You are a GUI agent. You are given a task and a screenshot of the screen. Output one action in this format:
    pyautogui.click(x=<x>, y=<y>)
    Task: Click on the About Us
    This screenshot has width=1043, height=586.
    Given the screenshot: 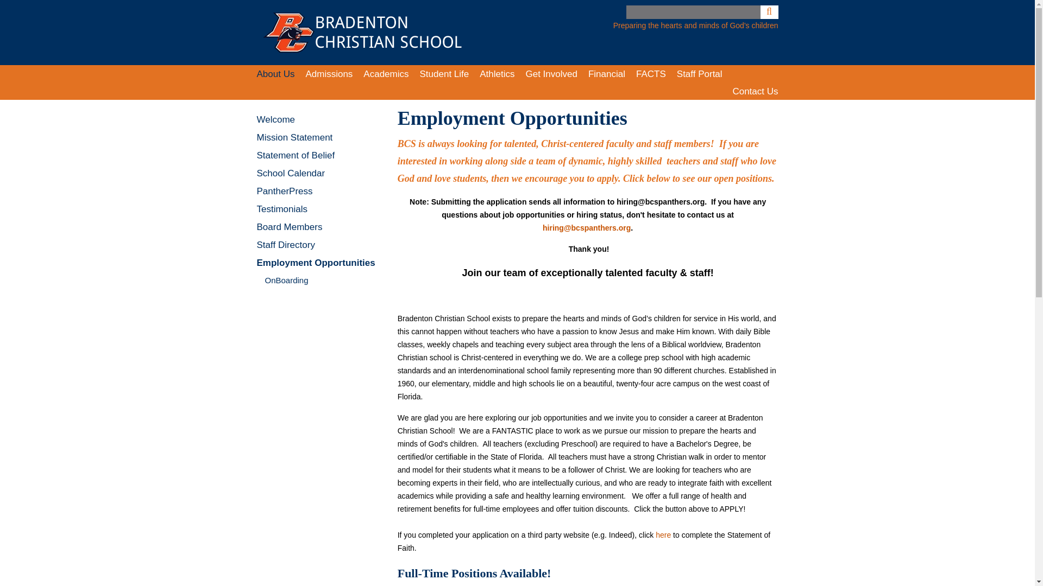 What is the action you would take?
    pyautogui.click(x=275, y=74)
    